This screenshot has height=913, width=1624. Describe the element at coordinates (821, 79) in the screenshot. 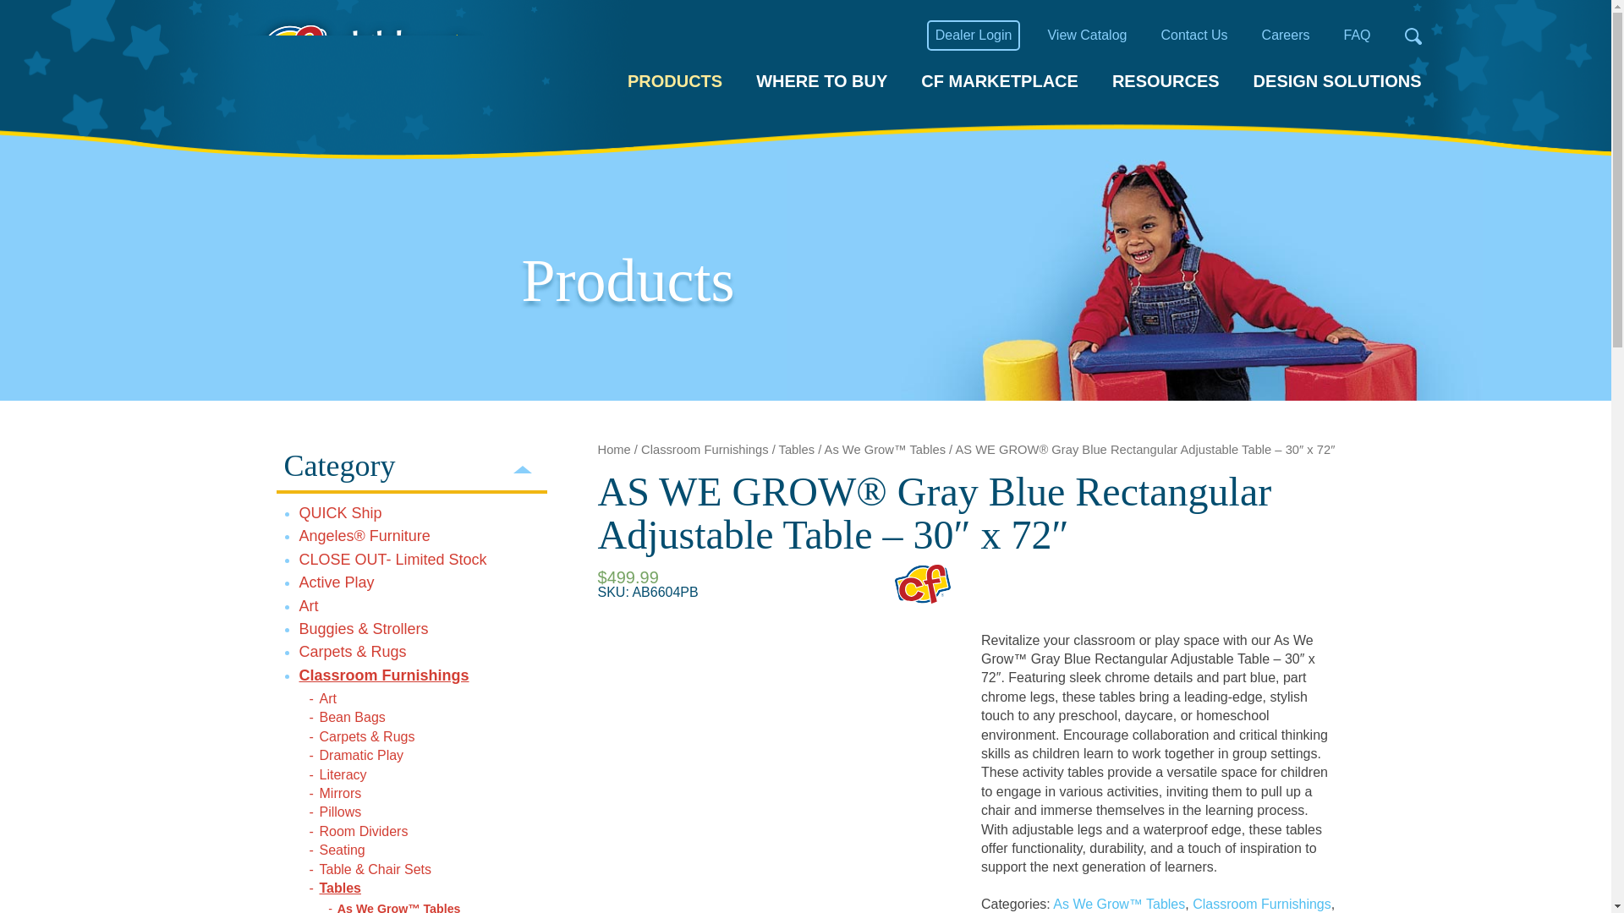

I see `WHERE TO BUY` at that location.